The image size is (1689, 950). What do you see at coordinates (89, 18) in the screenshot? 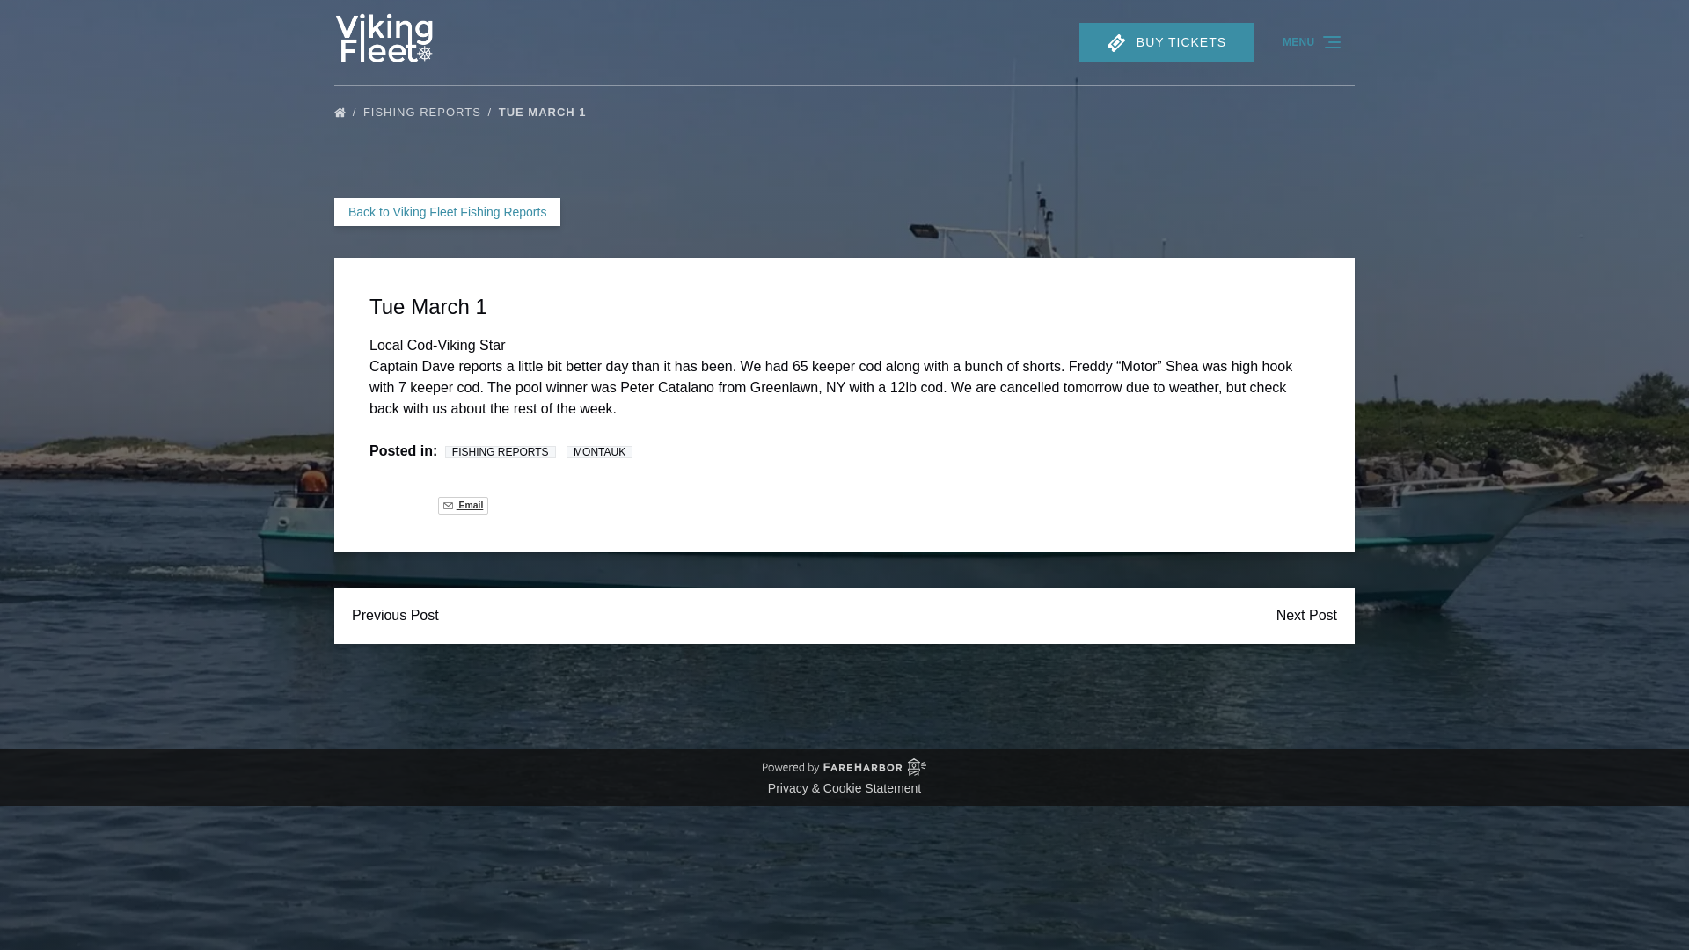
I see `Skip to primary navigation` at bounding box center [89, 18].